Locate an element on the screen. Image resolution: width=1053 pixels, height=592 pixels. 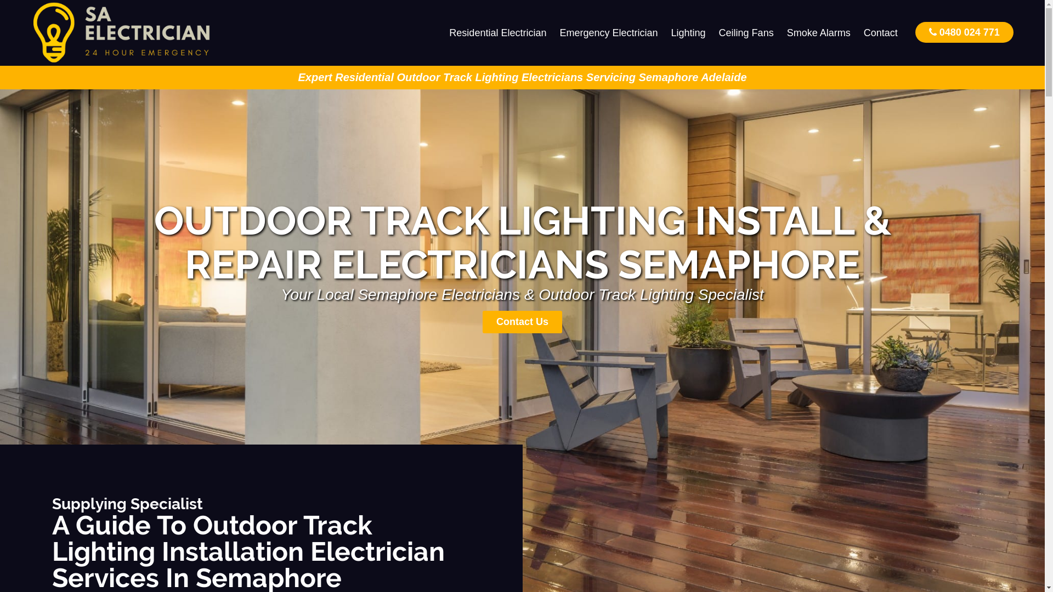
Smoke Alarms is located at coordinates (819, 33).